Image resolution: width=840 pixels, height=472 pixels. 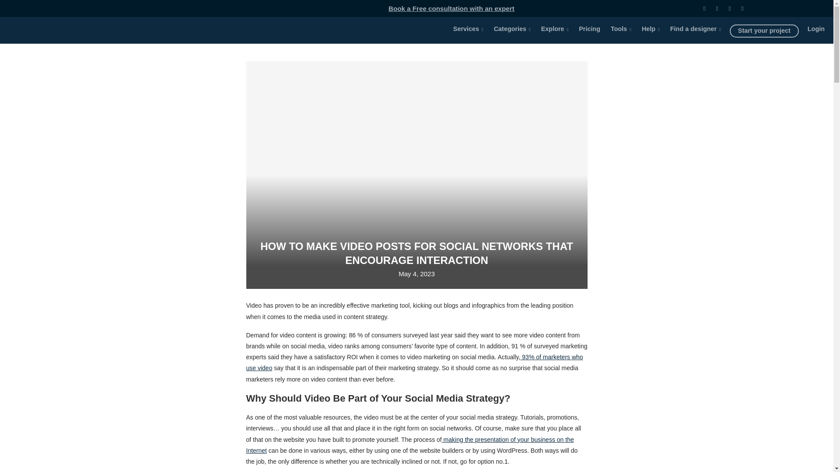 What do you see at coordinates (555, 29) in the screenshot?
I see `Explore` at bounding box center [555, 29].